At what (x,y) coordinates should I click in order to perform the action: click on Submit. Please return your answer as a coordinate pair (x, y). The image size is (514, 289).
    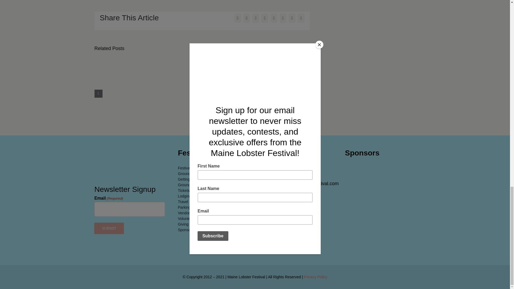
    Looking at the image, I should click on (109, 228).